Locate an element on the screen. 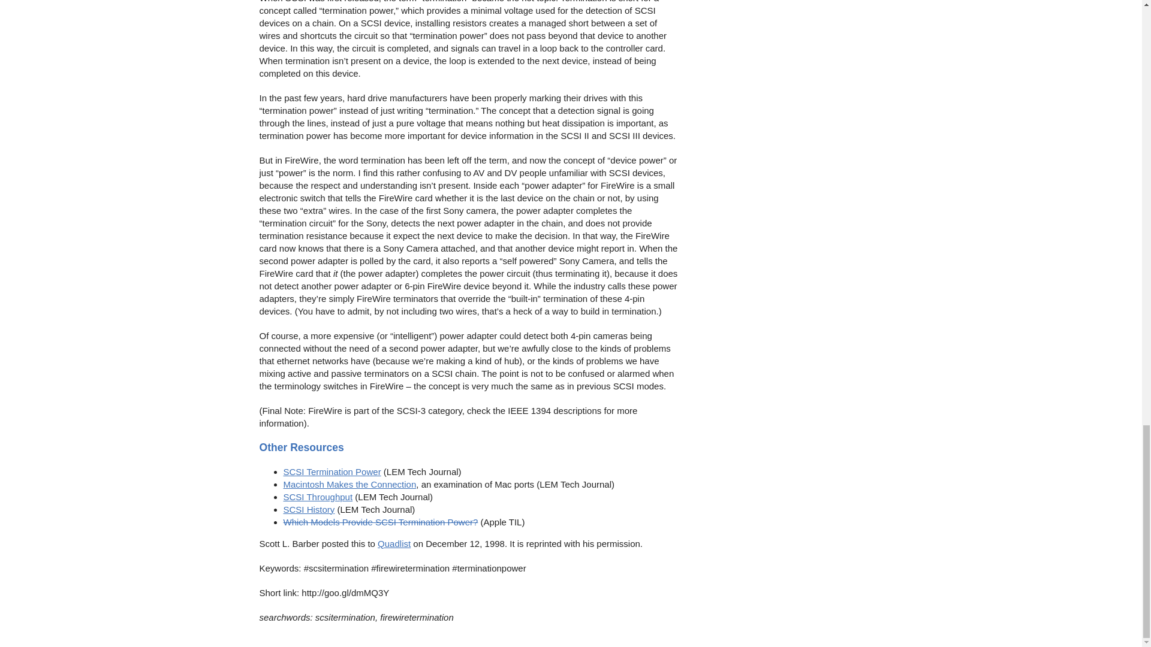 This screenshot has width=1151, height=647. Which Models Provide SCSI Termination Power? is located at coordinates (380, 522).